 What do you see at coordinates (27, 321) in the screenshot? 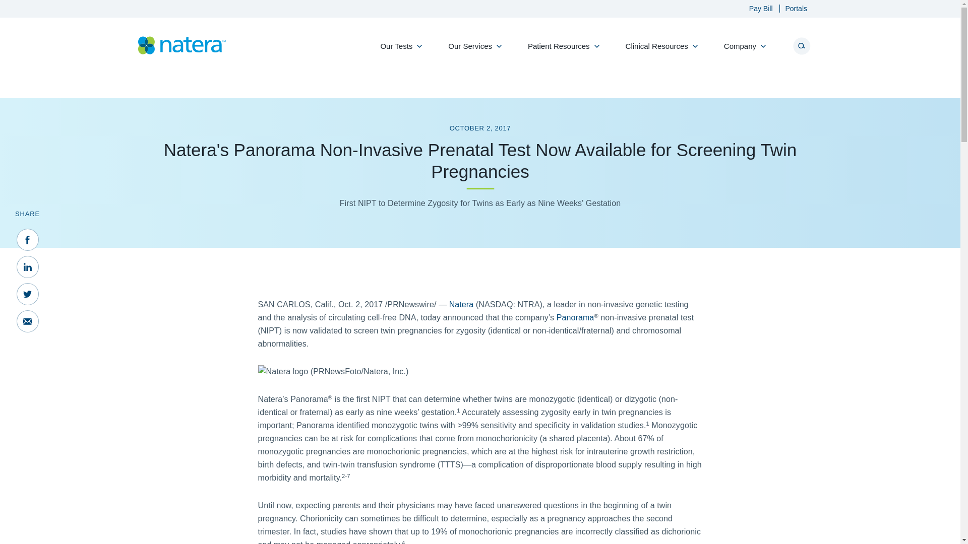
I see `Email` at bounding box center [27, 321].